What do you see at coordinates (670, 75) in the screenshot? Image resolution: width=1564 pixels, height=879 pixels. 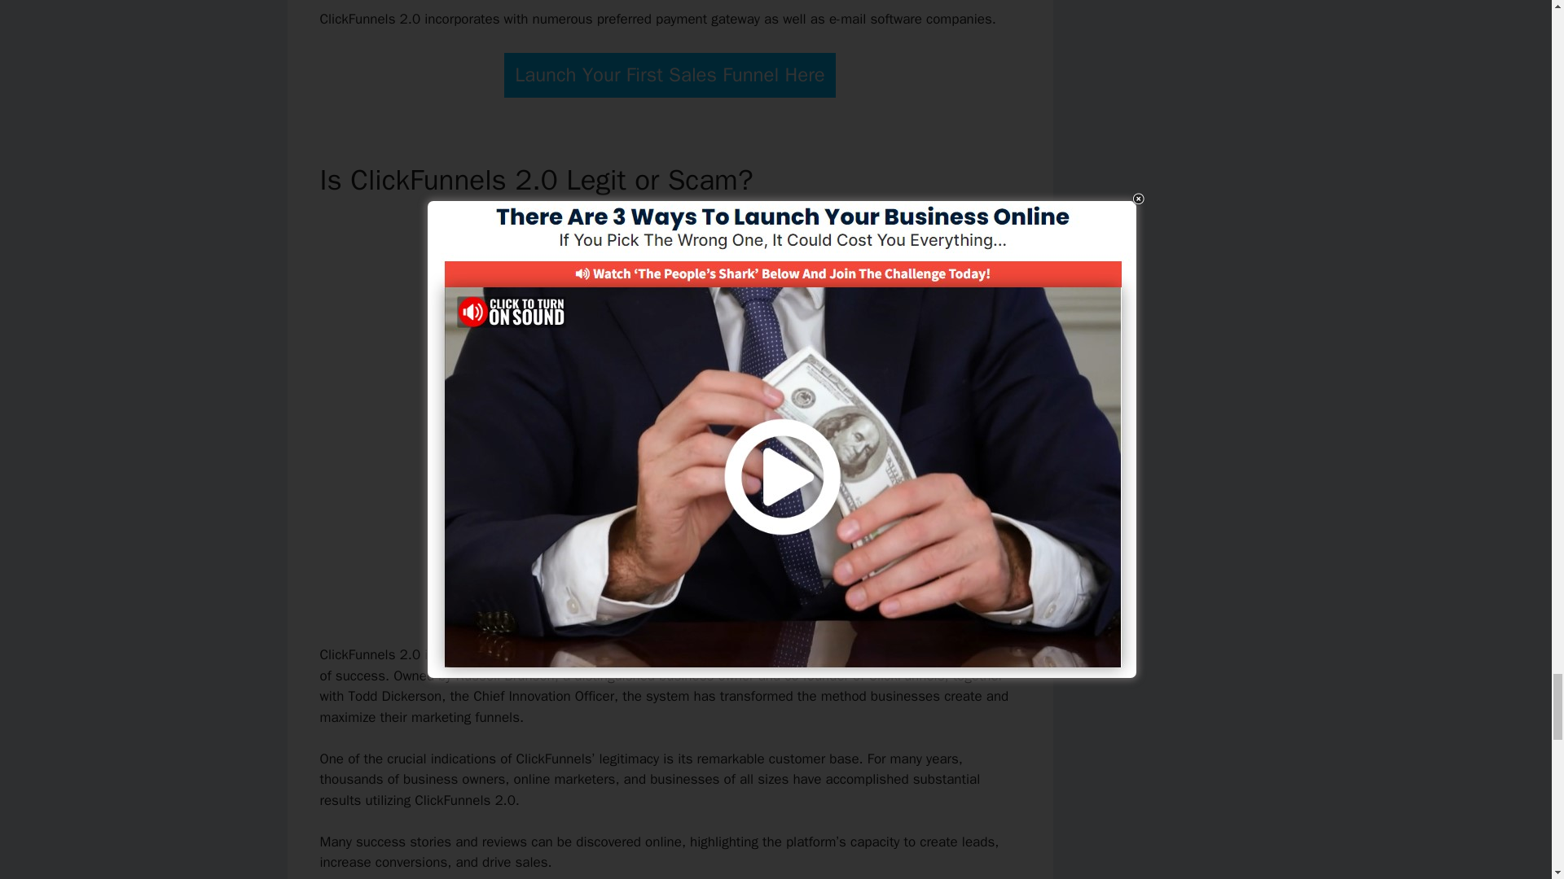 I see `Launch Your First Sales Funnel Here` at bounding box center [670, 75].